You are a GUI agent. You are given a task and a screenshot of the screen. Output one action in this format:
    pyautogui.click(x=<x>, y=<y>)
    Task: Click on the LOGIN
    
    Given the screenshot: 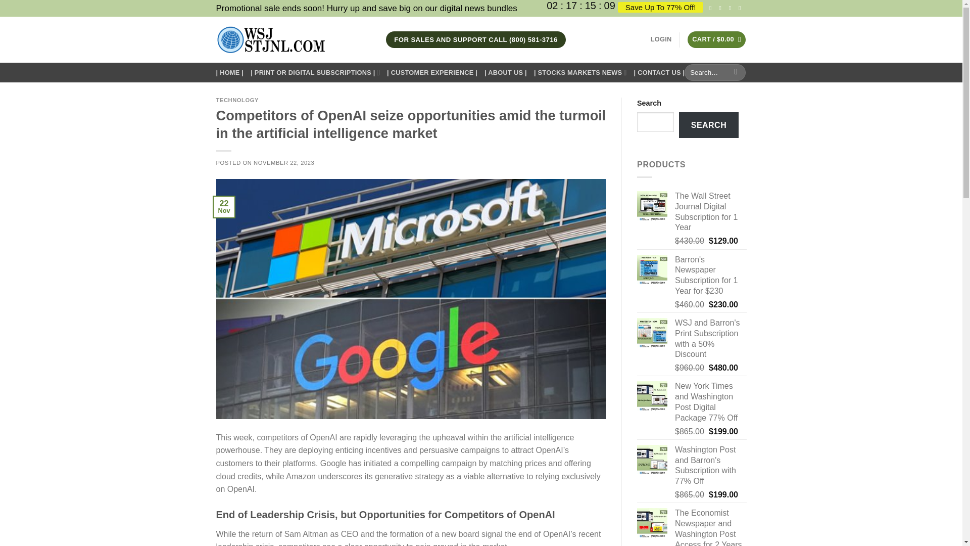 What is the action you would take?
    pyautogui.click(x=661, y=39)
    